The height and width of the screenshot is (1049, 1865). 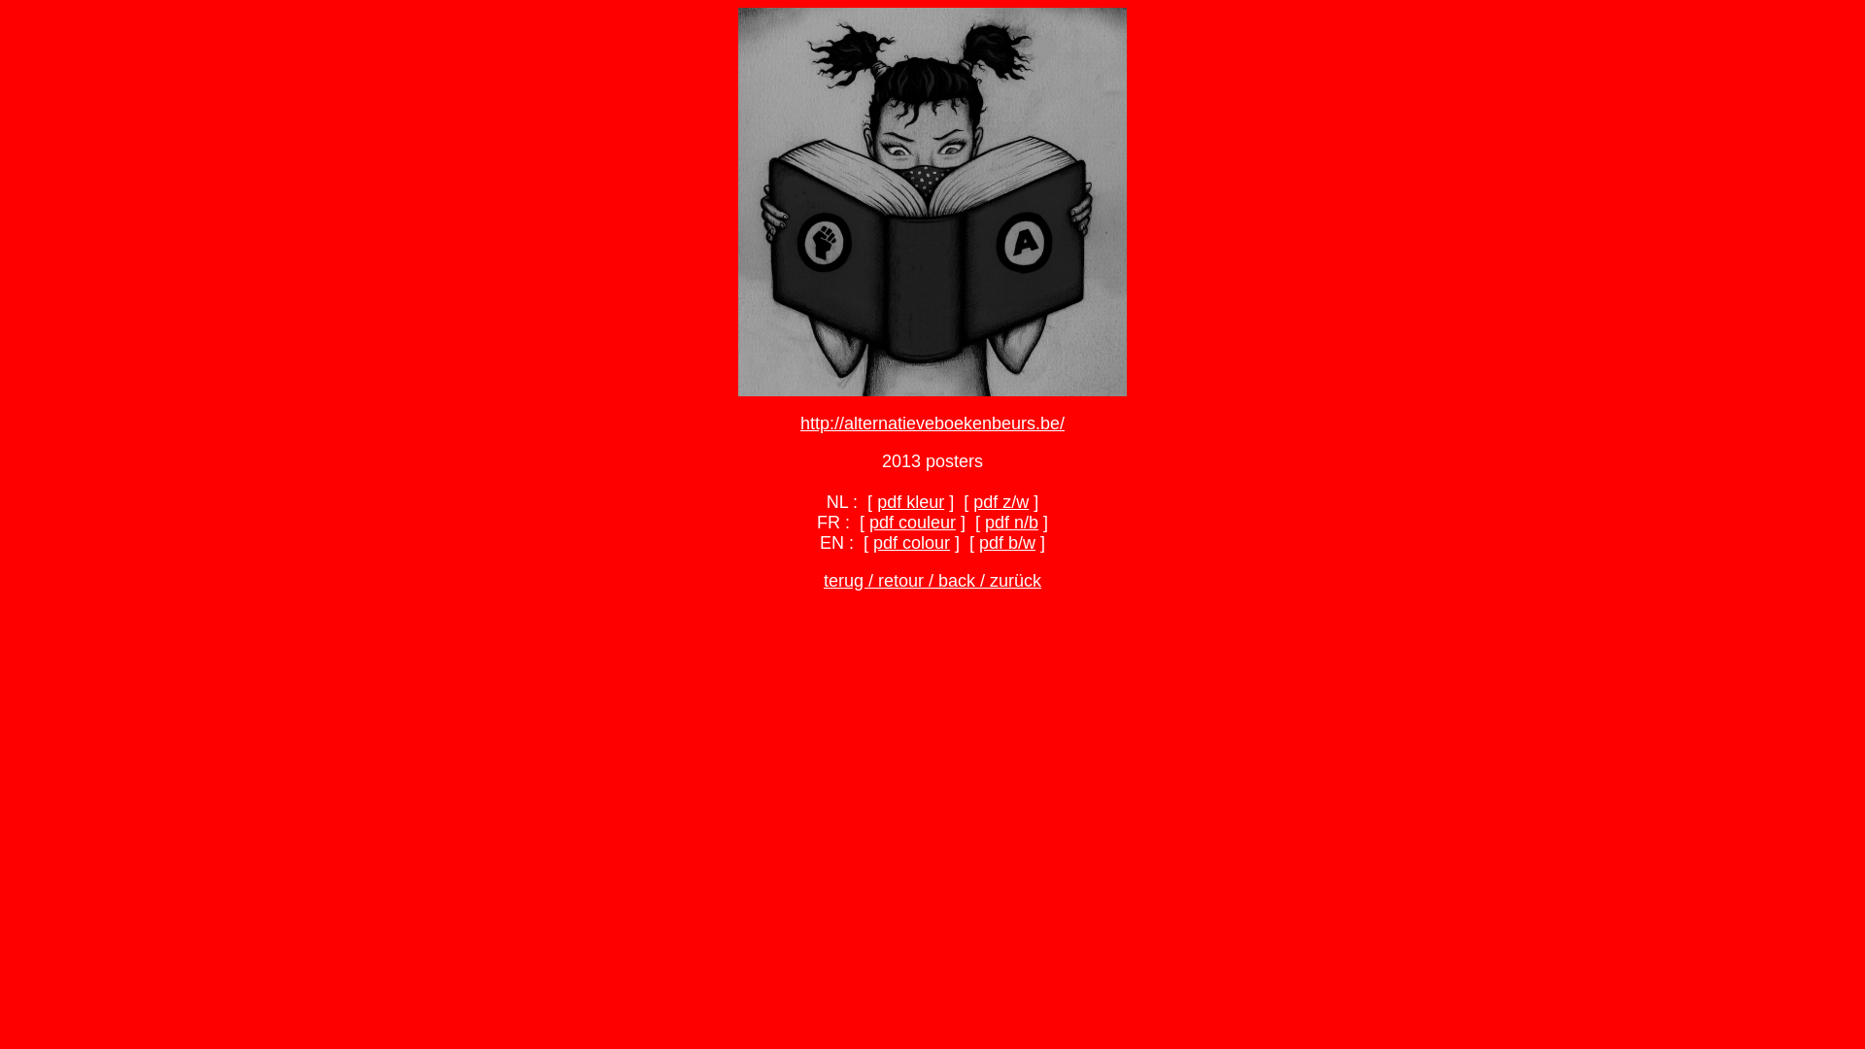 I want to click on pdf couleur, so click(x=912, y=523).